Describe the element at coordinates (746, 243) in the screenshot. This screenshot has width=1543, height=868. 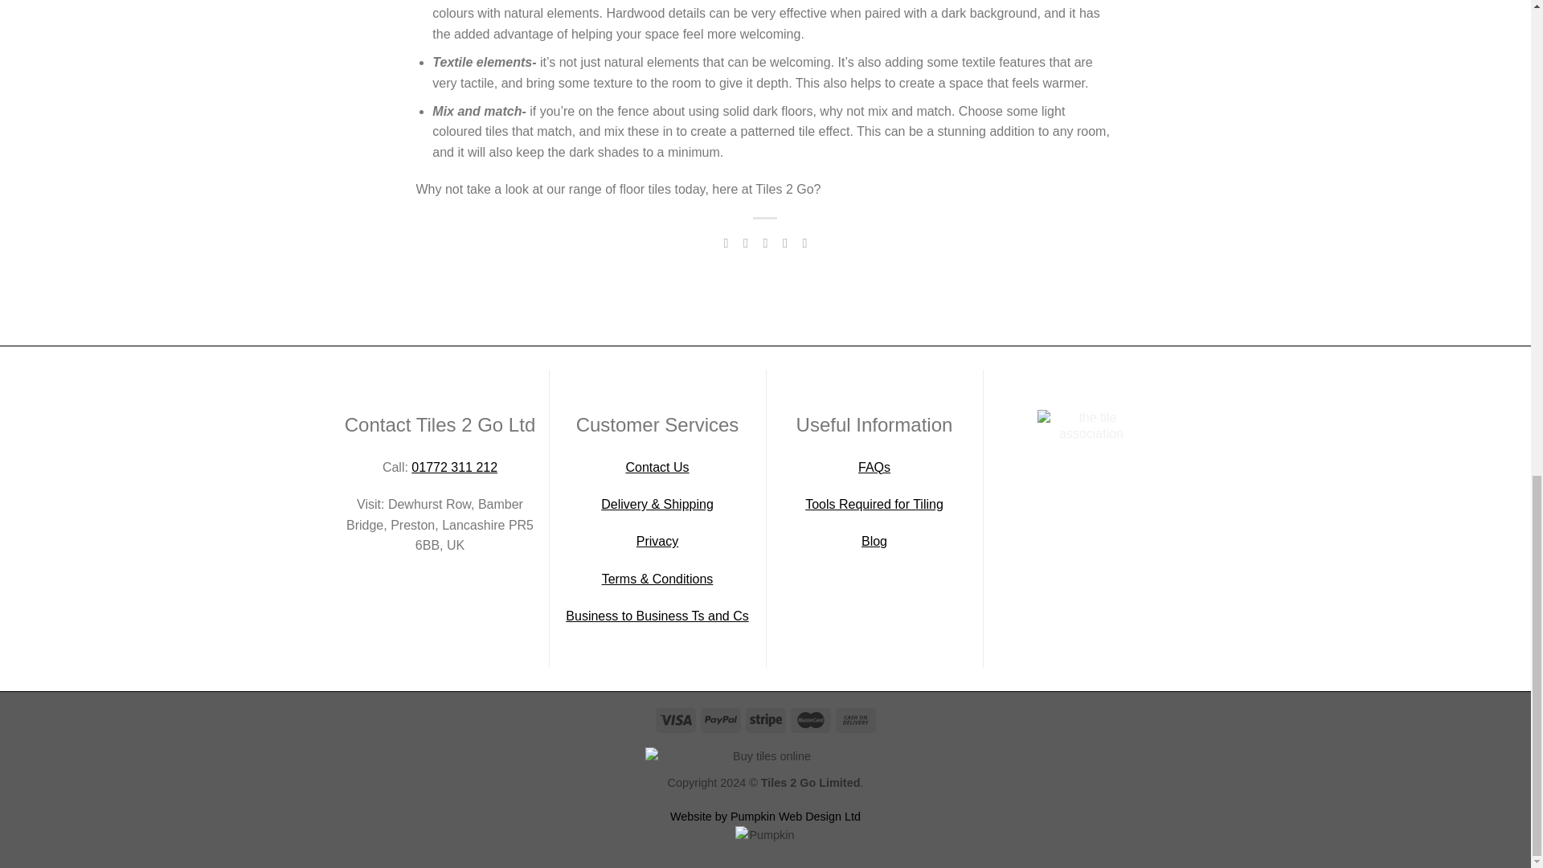
I see `Share on Twitter` at that location.